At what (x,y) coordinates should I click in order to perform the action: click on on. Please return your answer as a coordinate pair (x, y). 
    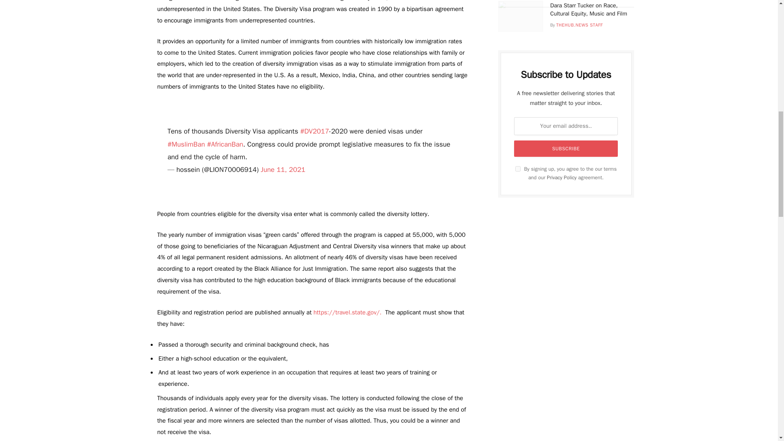
    Looking at the image, I should click on (518, 169).